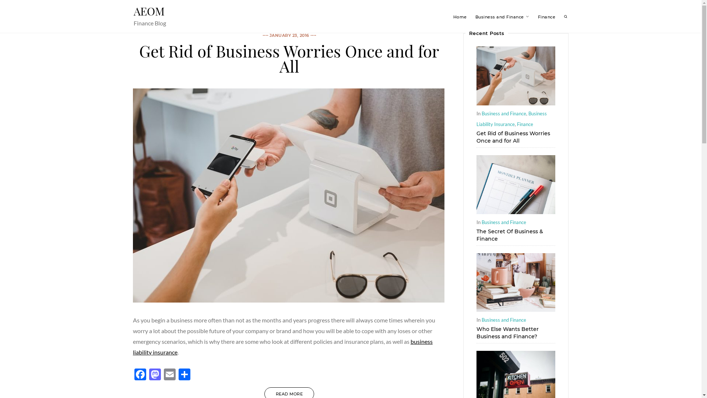  What do you see at coordinates (510, 235) in the screenshot?
I see `The Secret Of Business & Finance` at bounding box center [510, 235].